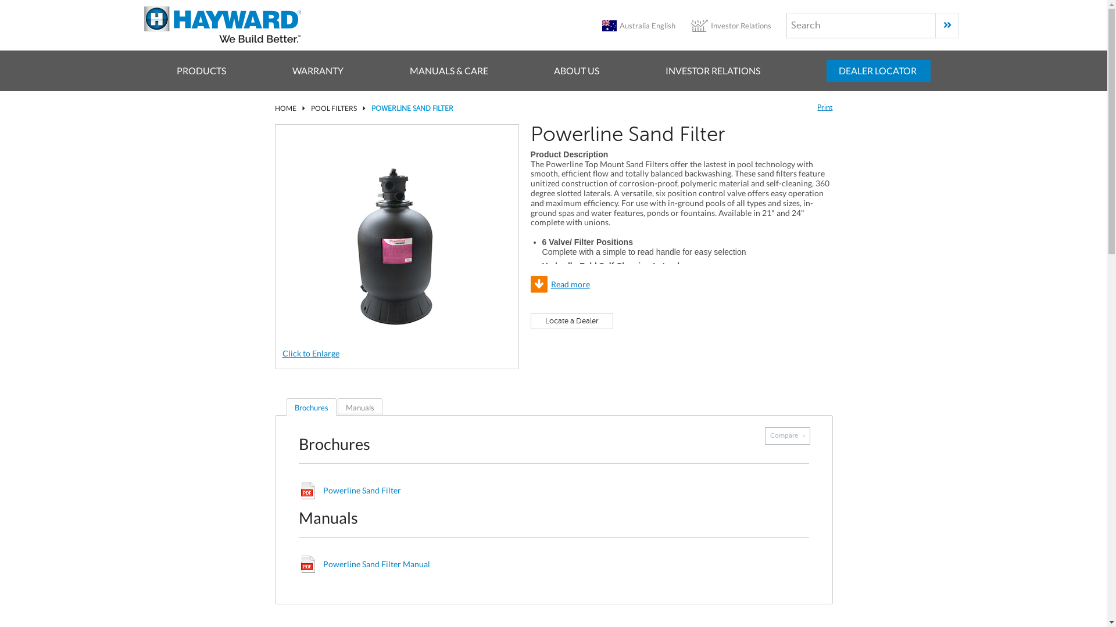 The image size is (1116, 627). What do you see at coordinates (572, 321) in the screenshot?
I see `Locate a Dealer` at bounding box center [572, 321].